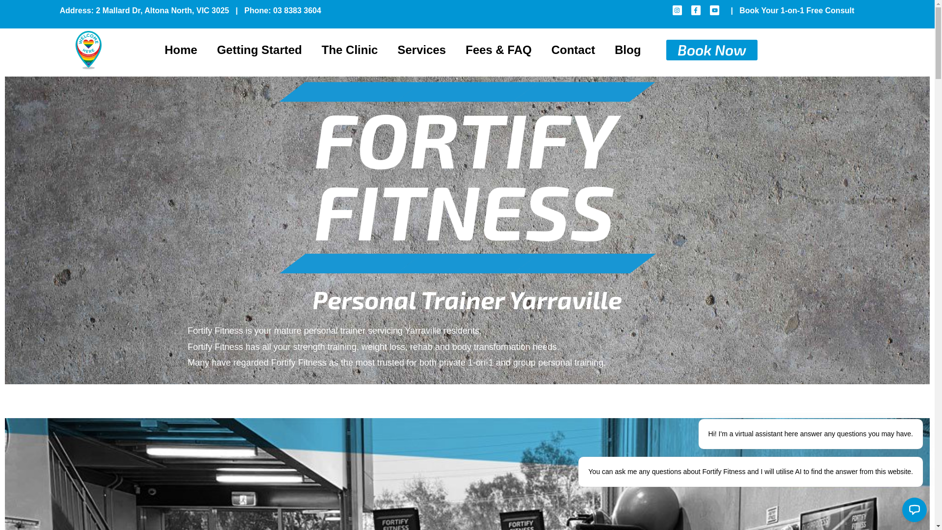 The image size is (942, 530). Describe the element at coordinates (350, 50) in the screenshot. I see `The Clinic` at that location.